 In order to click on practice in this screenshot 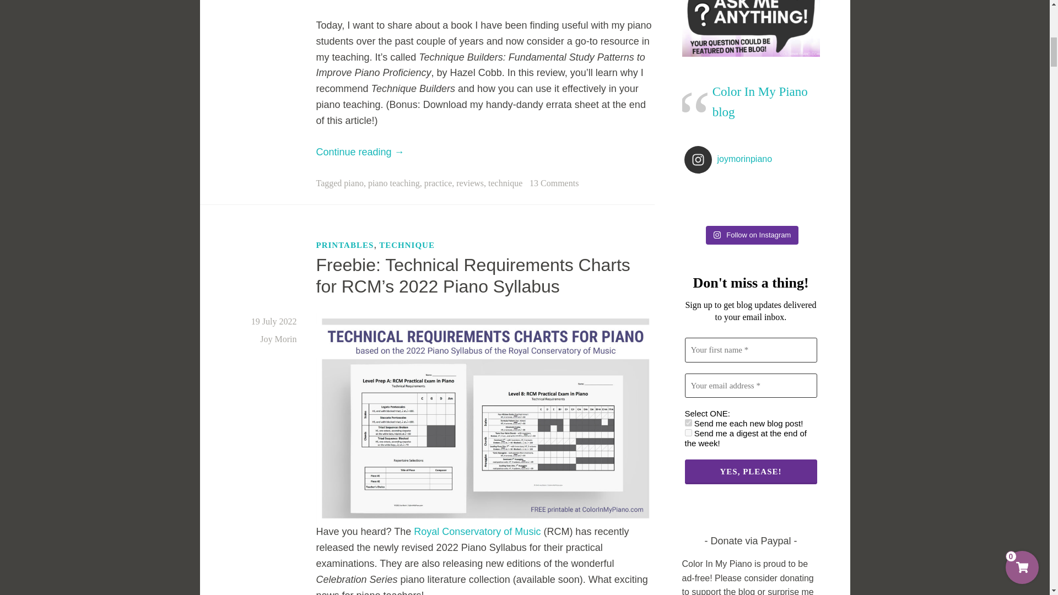, I will do `click(438, 183)`.